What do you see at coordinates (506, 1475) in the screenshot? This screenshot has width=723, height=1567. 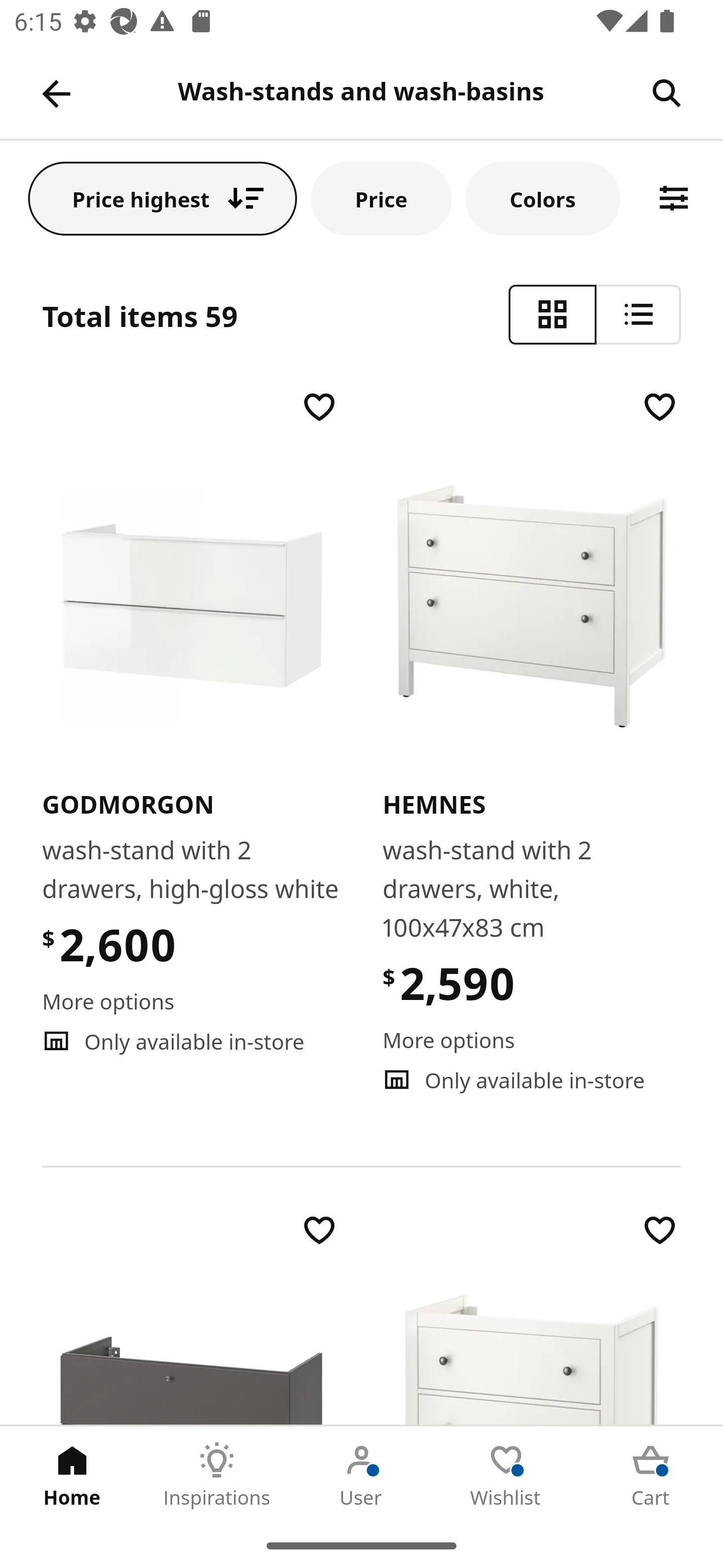 I see `Wishlist
Tab 4 of 5` at bounding box center [506, 1475].